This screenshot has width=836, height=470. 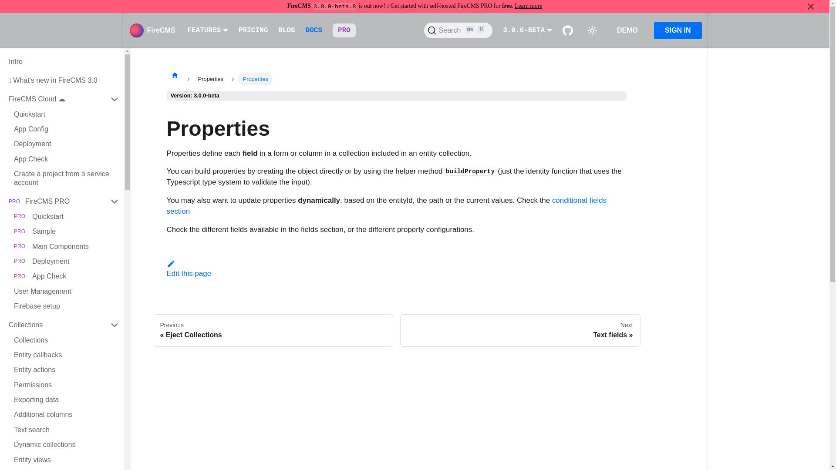 I want to click on DOCS, so click(x=313, y=30).